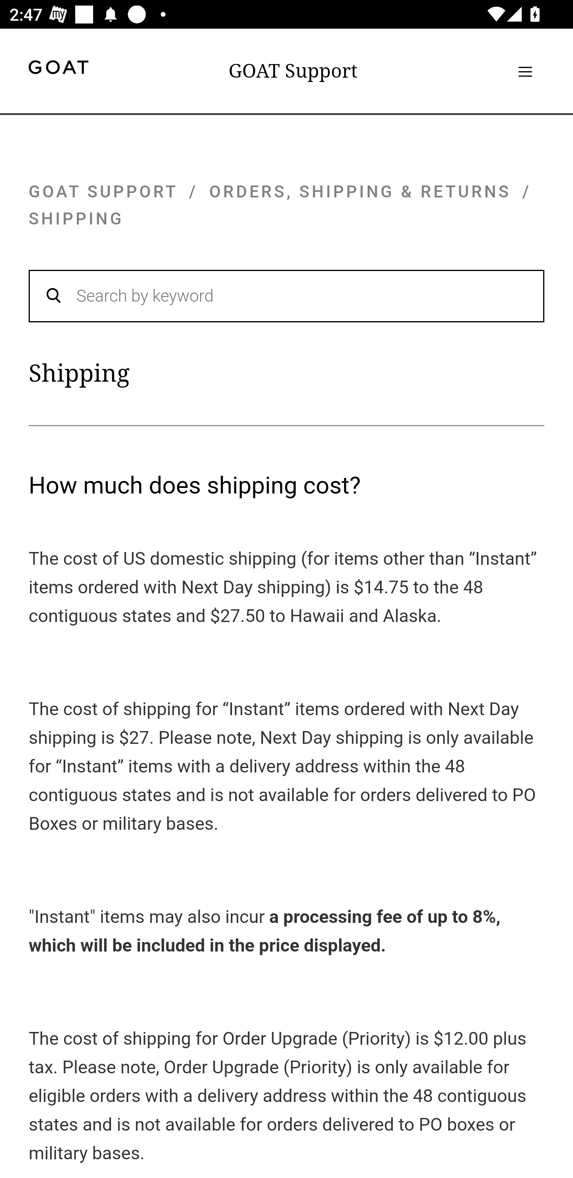 This screenshot has height=1178, width=573. Describe the element at coordinates (293, 71) in the screenshot. I see `GOAT Support` at that location.